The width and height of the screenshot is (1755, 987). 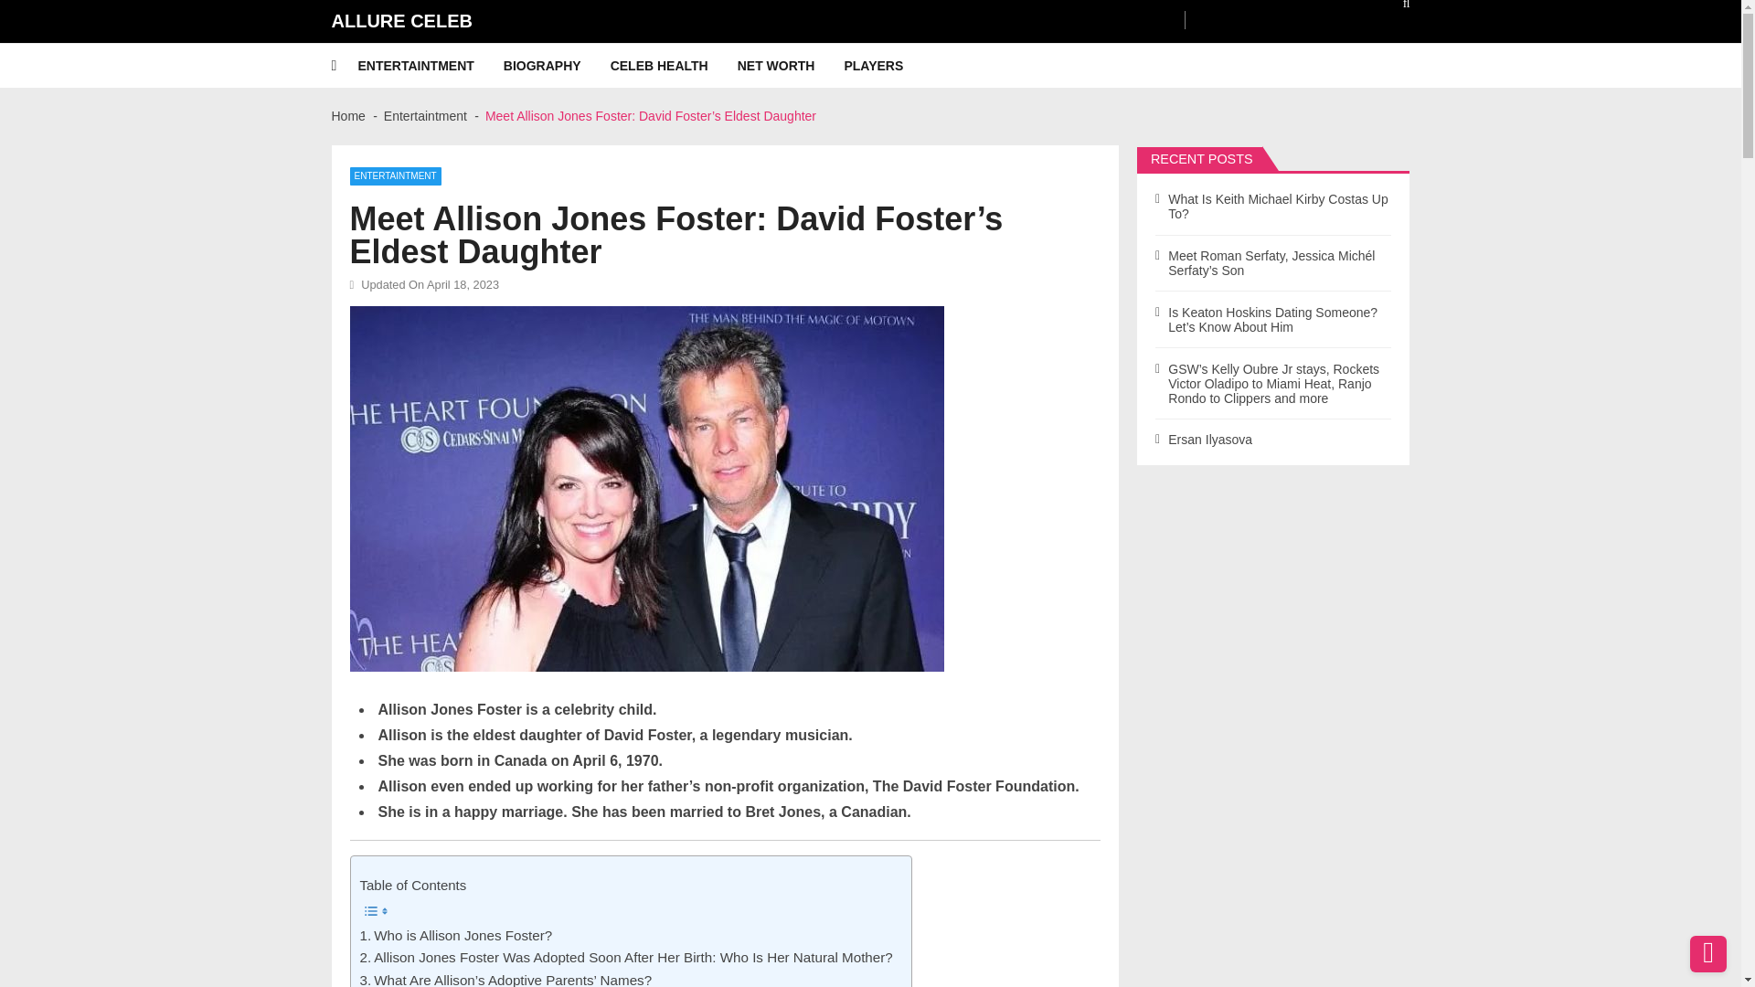 What do you see at coordinates (790, 66) in the screenshot?
I see `NET WORTH` at bounding box center [790, 66].